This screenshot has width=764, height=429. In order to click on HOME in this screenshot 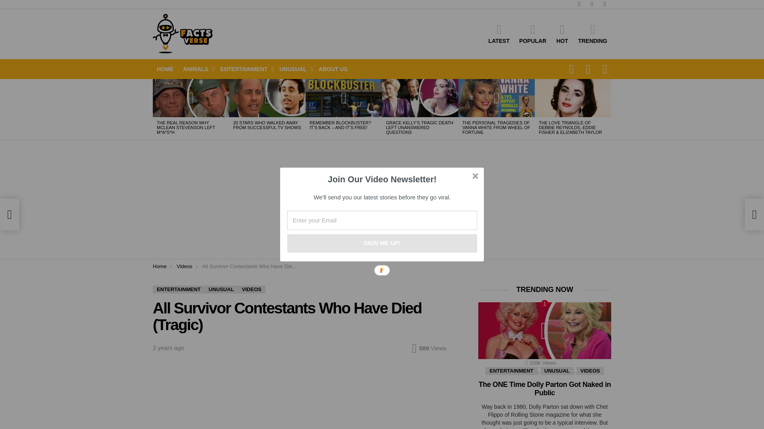, I will do `click(165, 69)`.